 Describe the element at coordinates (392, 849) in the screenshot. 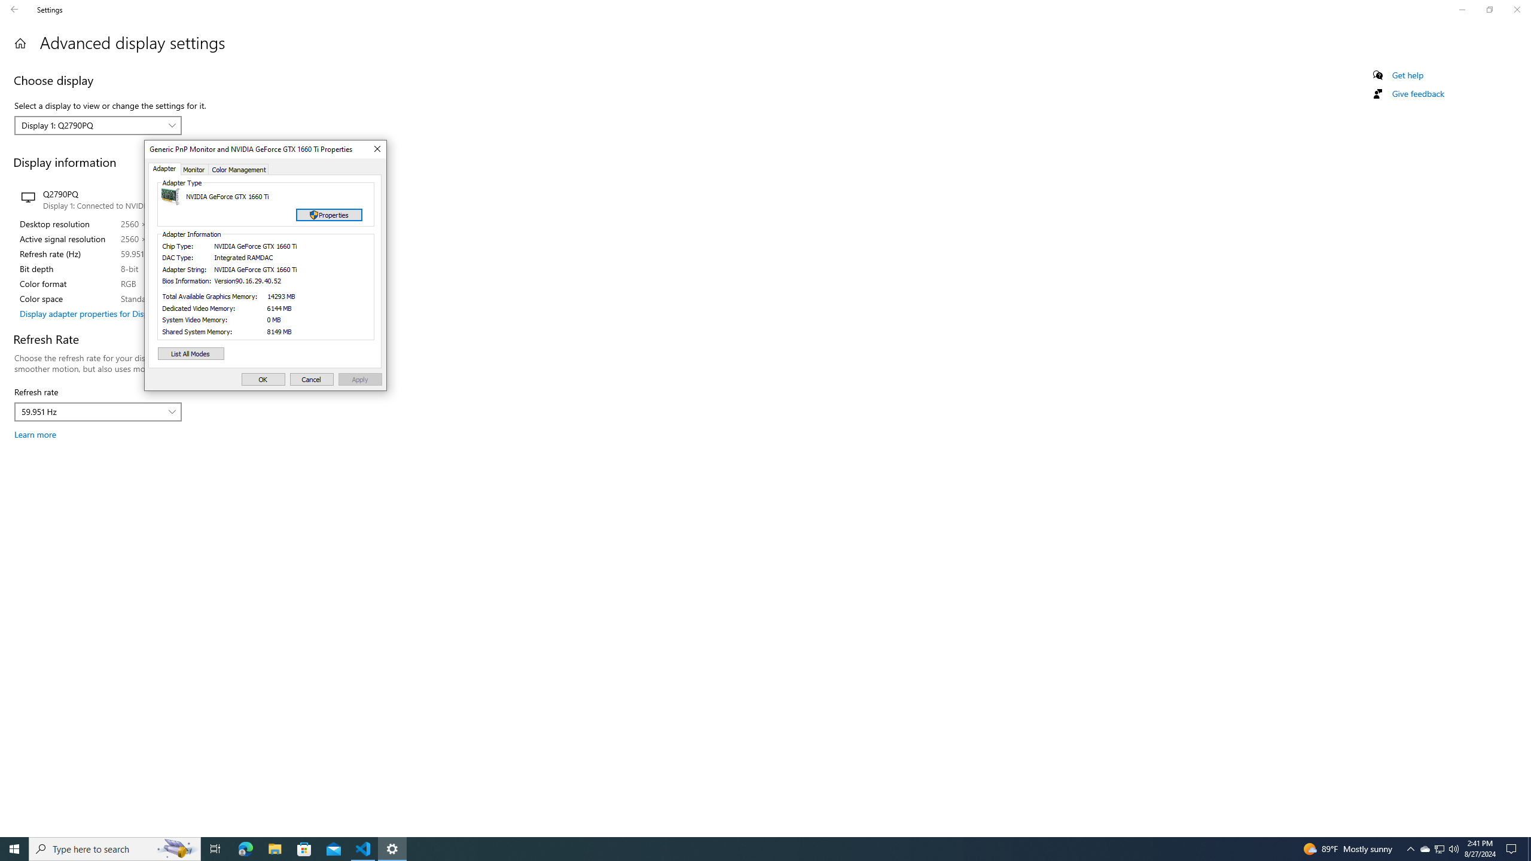

I see `Settings - 1 running window` at that location.